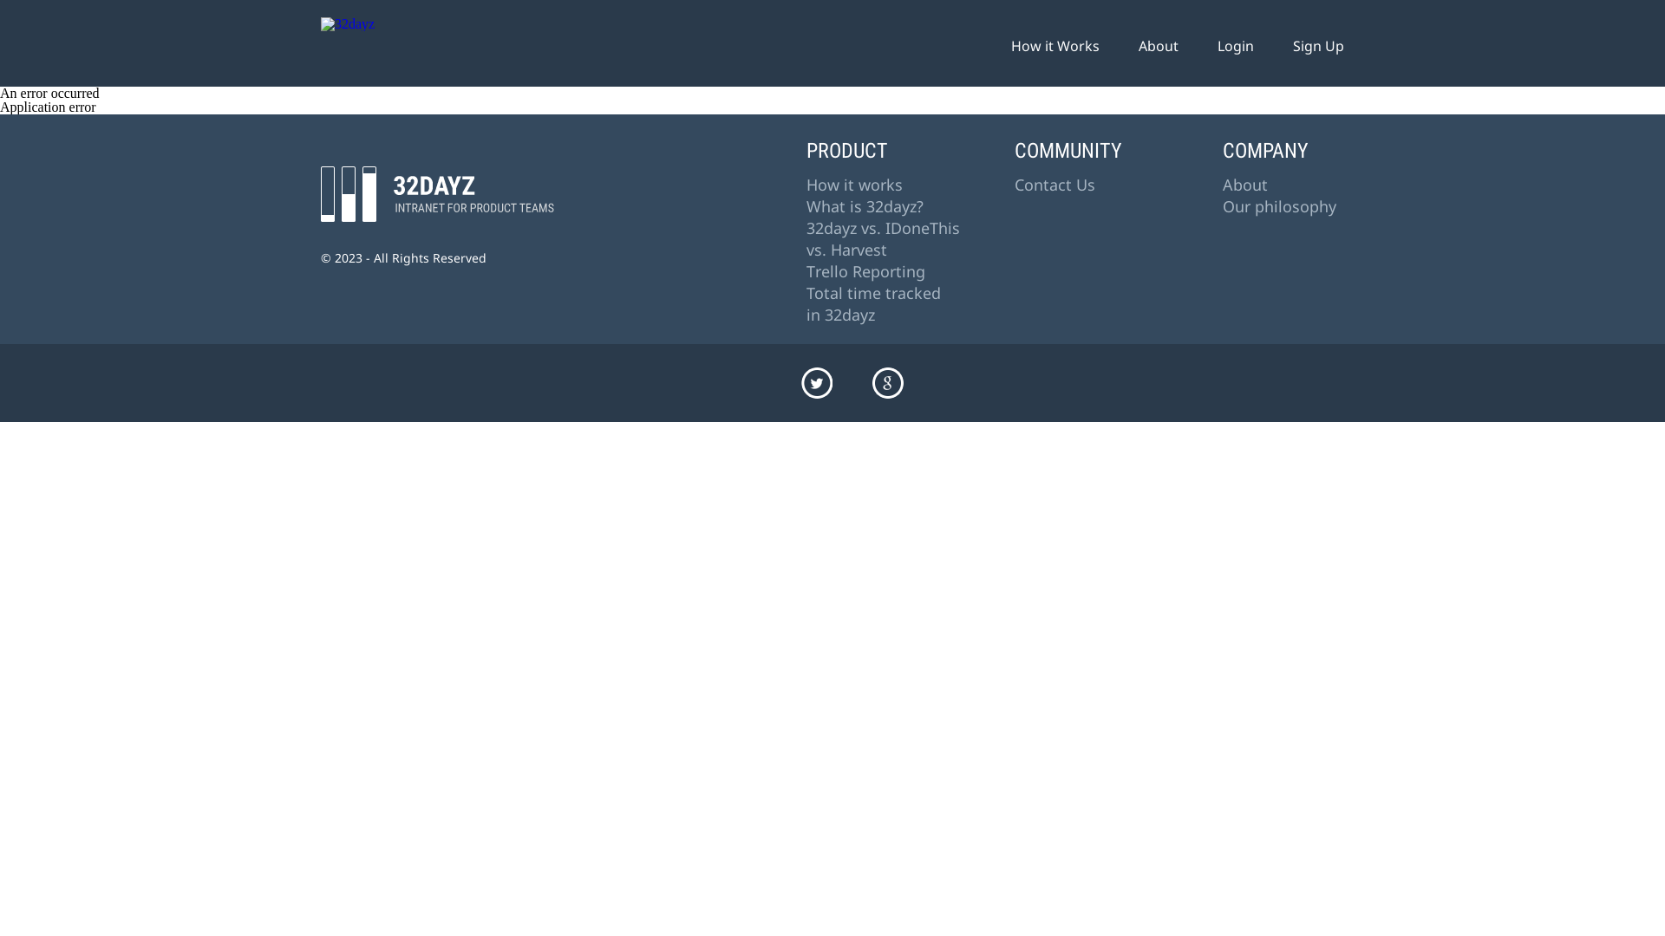 Image resolution: width=1665 pixels, height=936 pixels. What do you see at coordinates (855, 185) in the screenshot?
I see `How it works` at bounding box center [855, 185].